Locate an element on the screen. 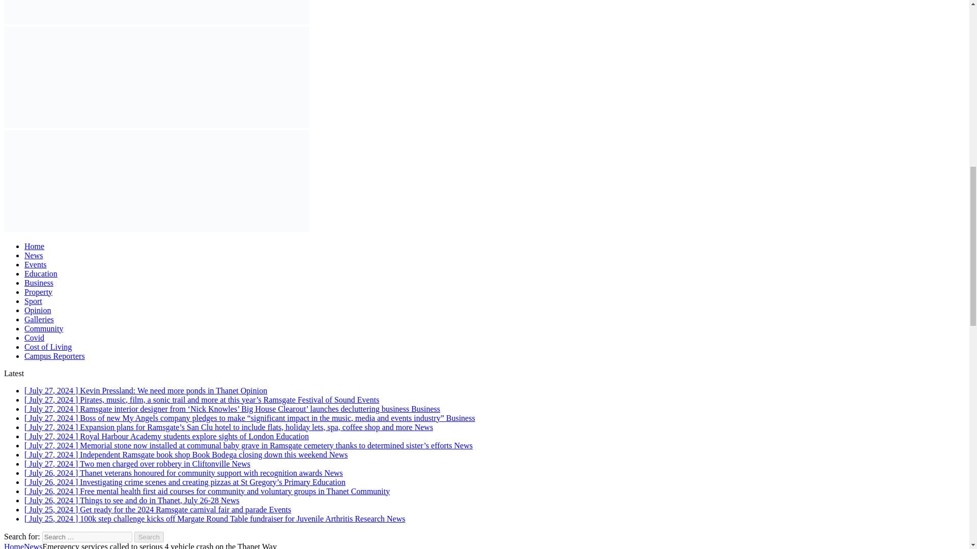  Cost of Living is located at coordinates (48, 347).